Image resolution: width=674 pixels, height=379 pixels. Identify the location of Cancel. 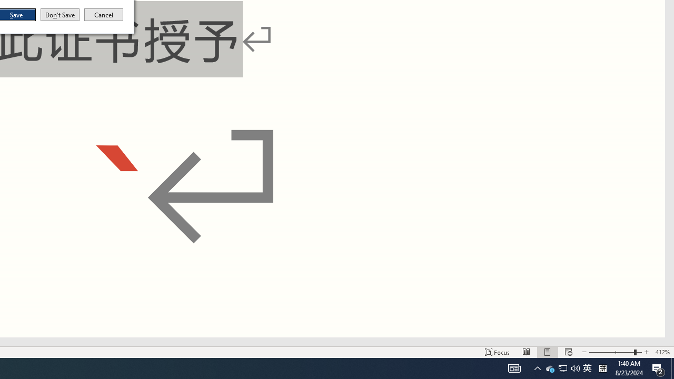
(104, 15).